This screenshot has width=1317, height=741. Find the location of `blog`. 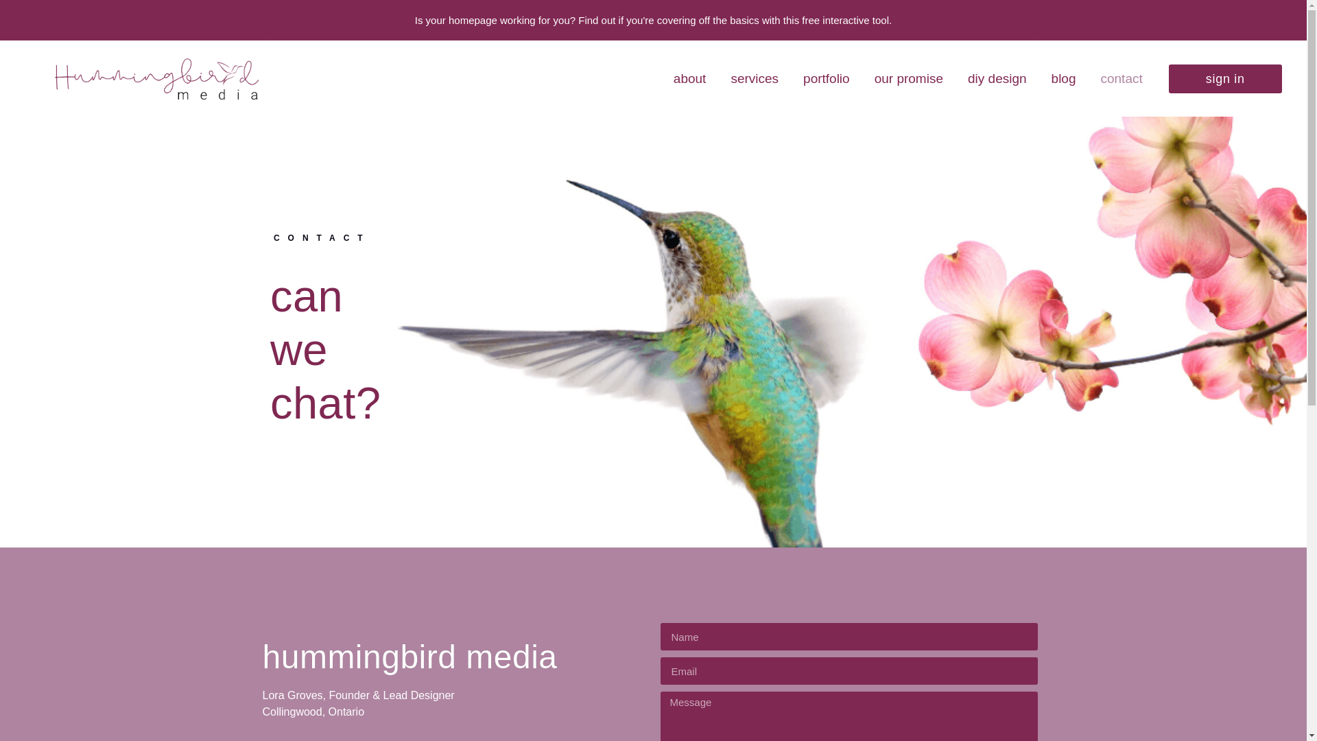

blog is located at coordinates (1063, 78).